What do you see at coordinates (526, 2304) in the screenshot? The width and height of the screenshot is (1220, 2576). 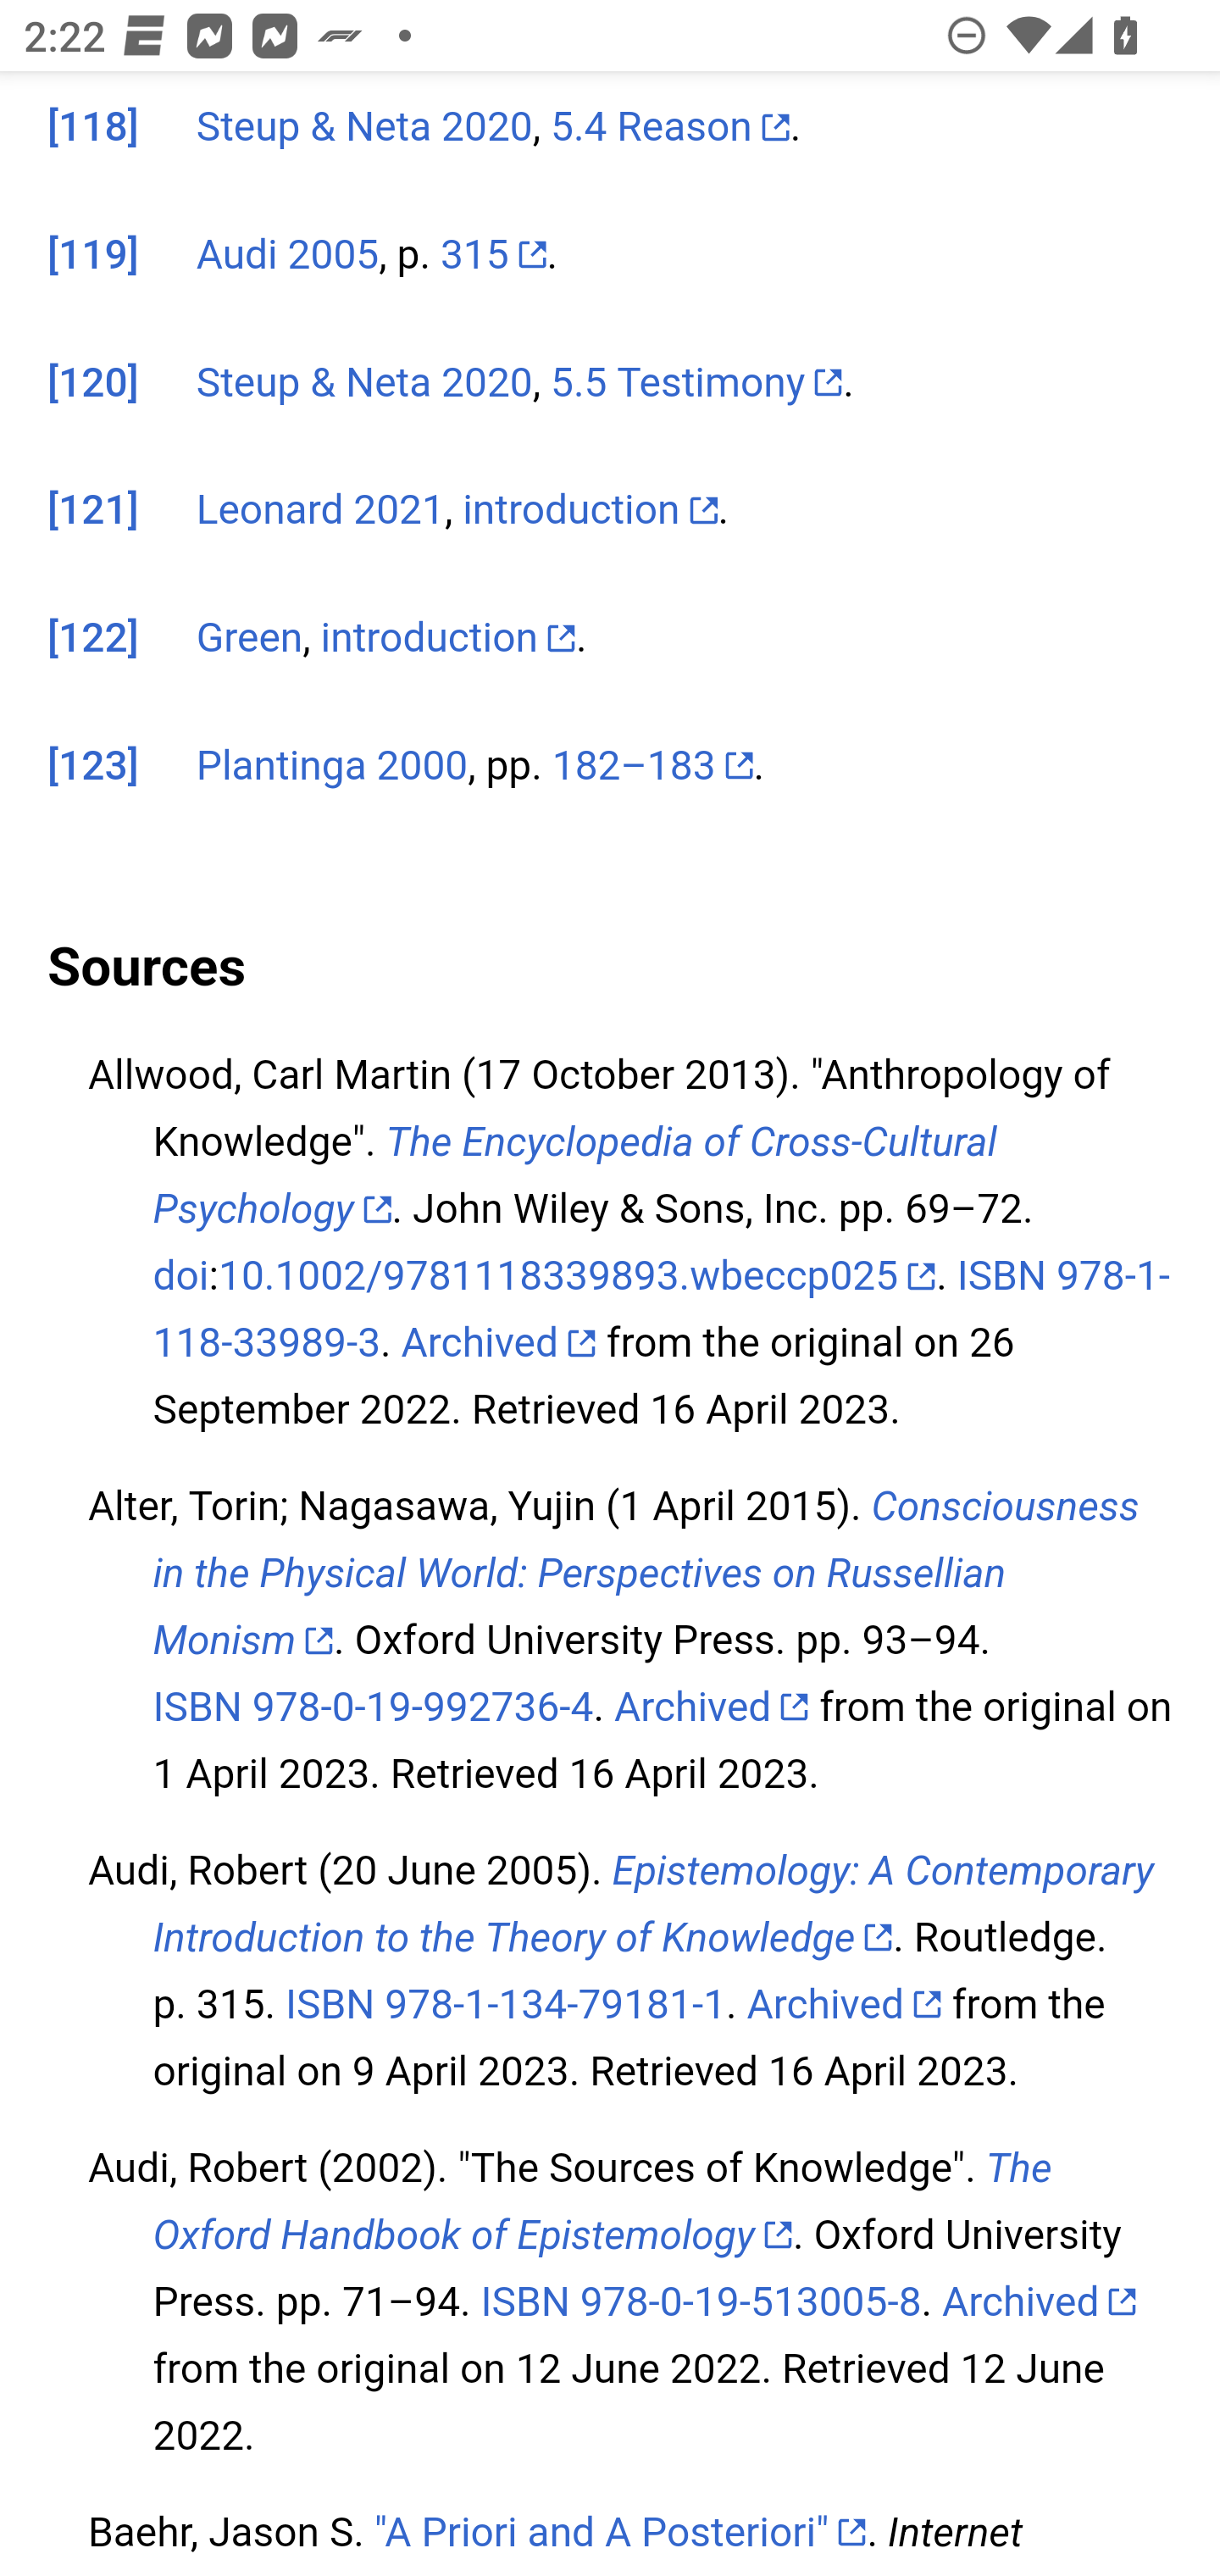 I see `ISBN` at bounding box center [526, 2304].